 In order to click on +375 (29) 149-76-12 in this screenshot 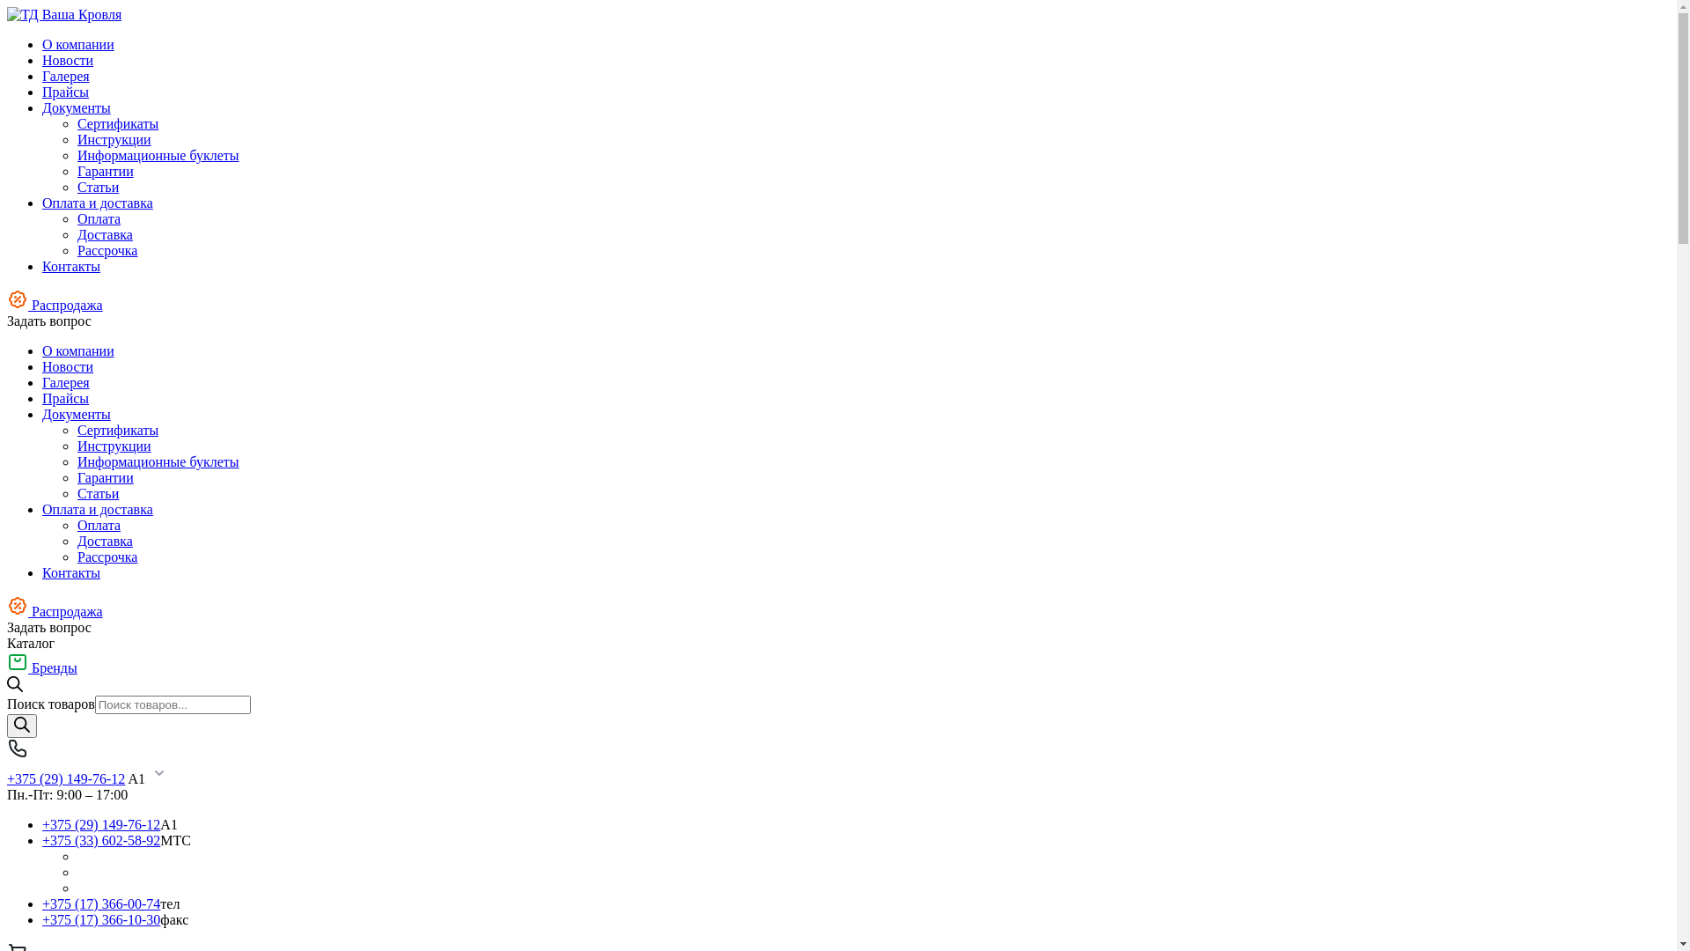, I will do `click(66, 778)`.